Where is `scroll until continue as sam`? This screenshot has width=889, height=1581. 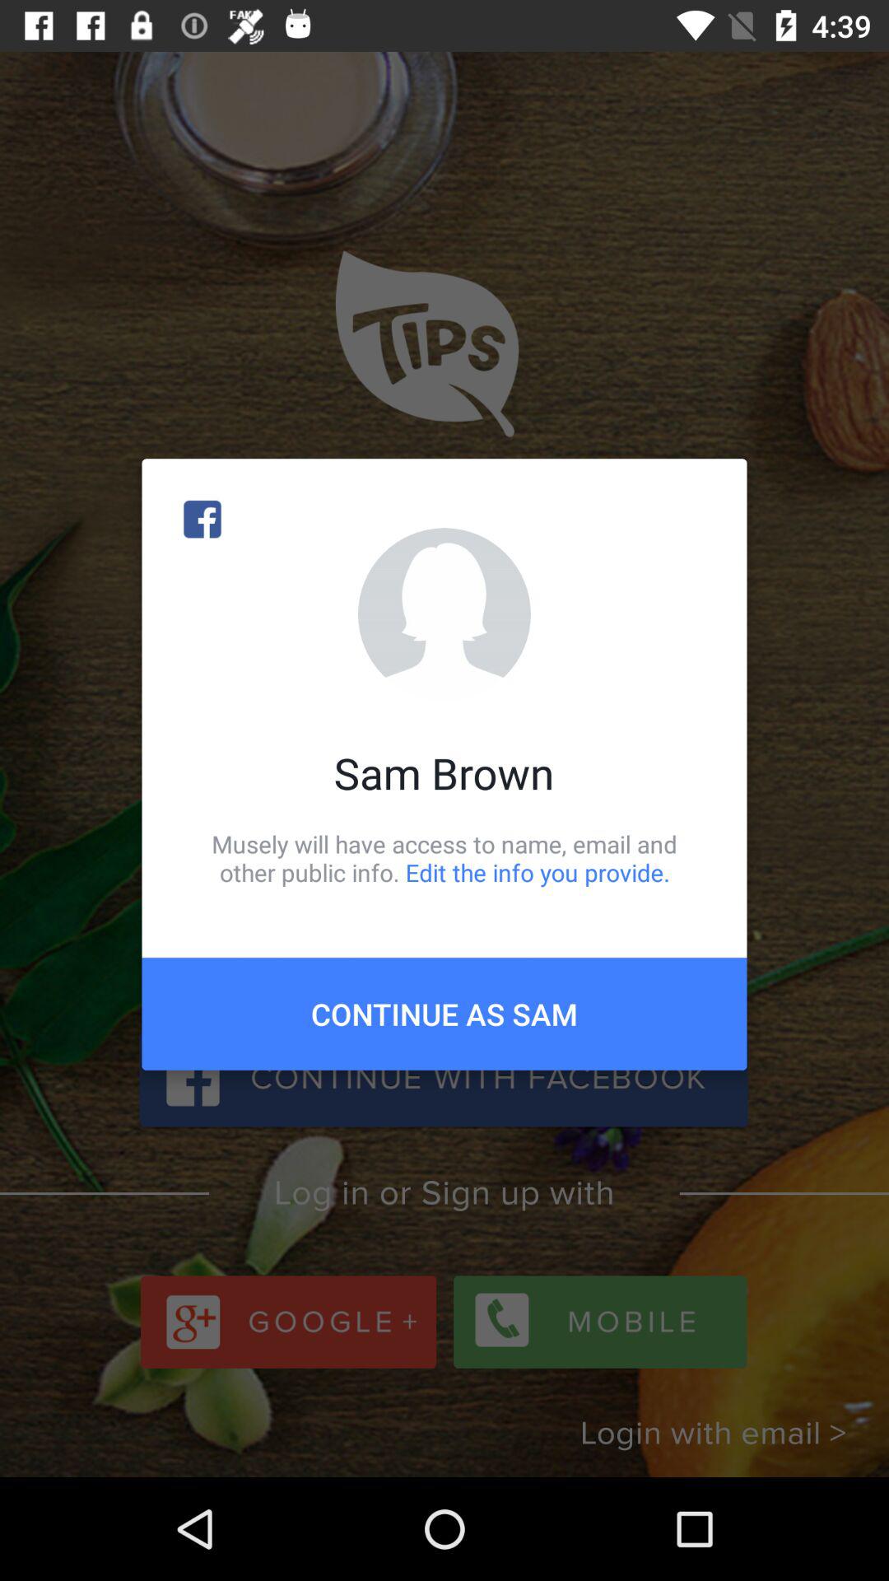
scroll until continue as sam is located at coordinates (444, 1014).